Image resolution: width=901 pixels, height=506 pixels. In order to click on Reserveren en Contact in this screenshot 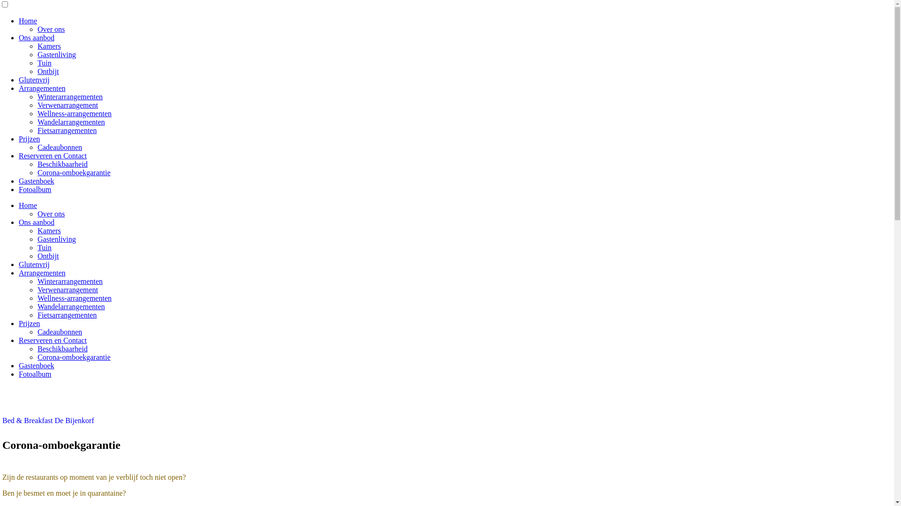, I will do `click(53, 156)`.